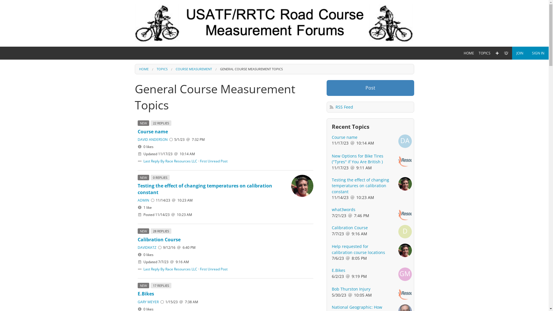 The width and height of the screenshot is (553, 311). I want to click on what3words, so click(344, 210).